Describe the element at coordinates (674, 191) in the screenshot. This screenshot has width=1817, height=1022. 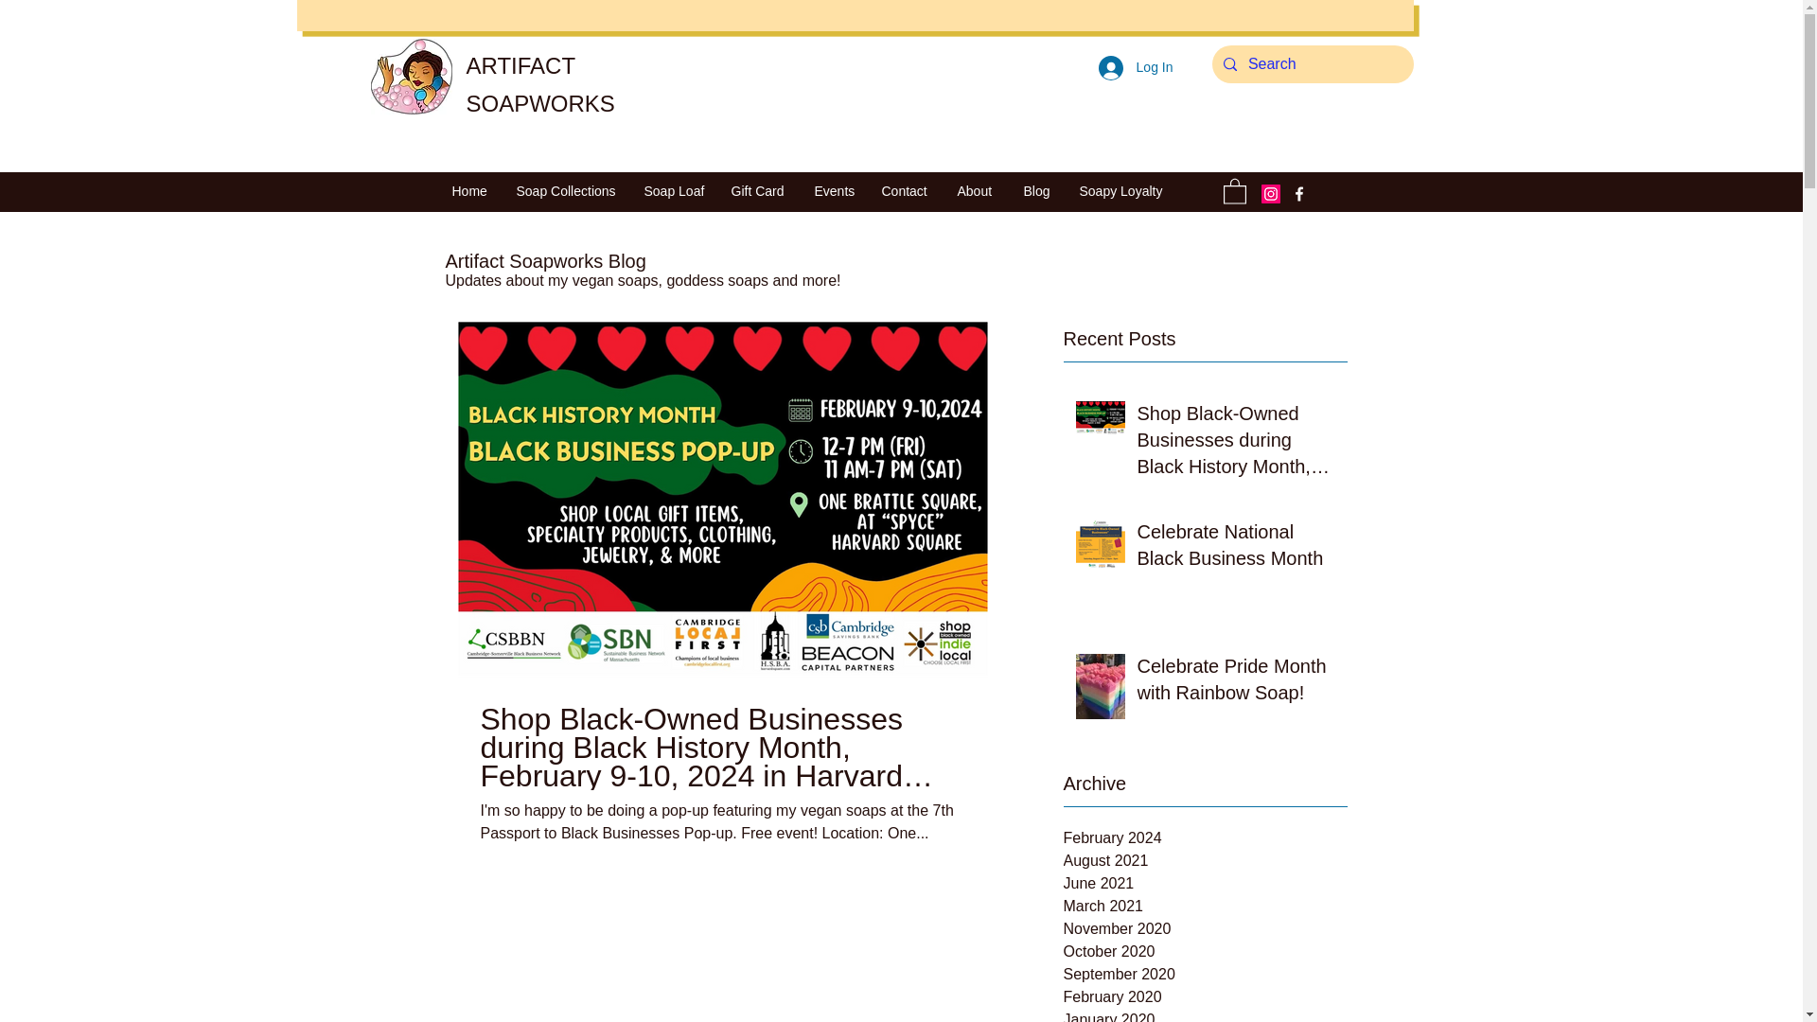
I see `Soap Loaf` at that location.